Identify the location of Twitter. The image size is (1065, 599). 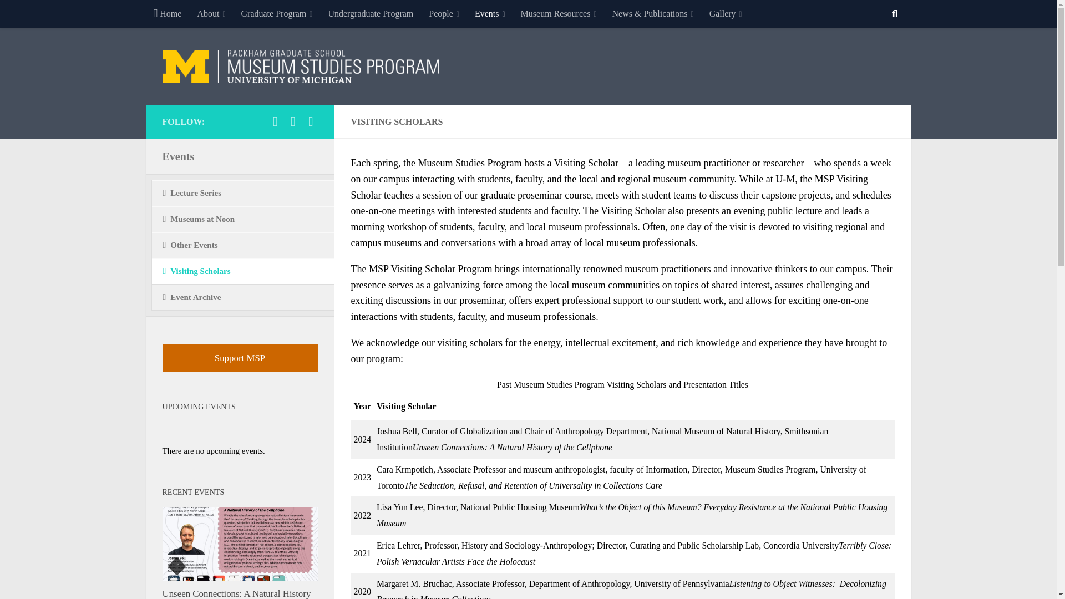
(293, 121).